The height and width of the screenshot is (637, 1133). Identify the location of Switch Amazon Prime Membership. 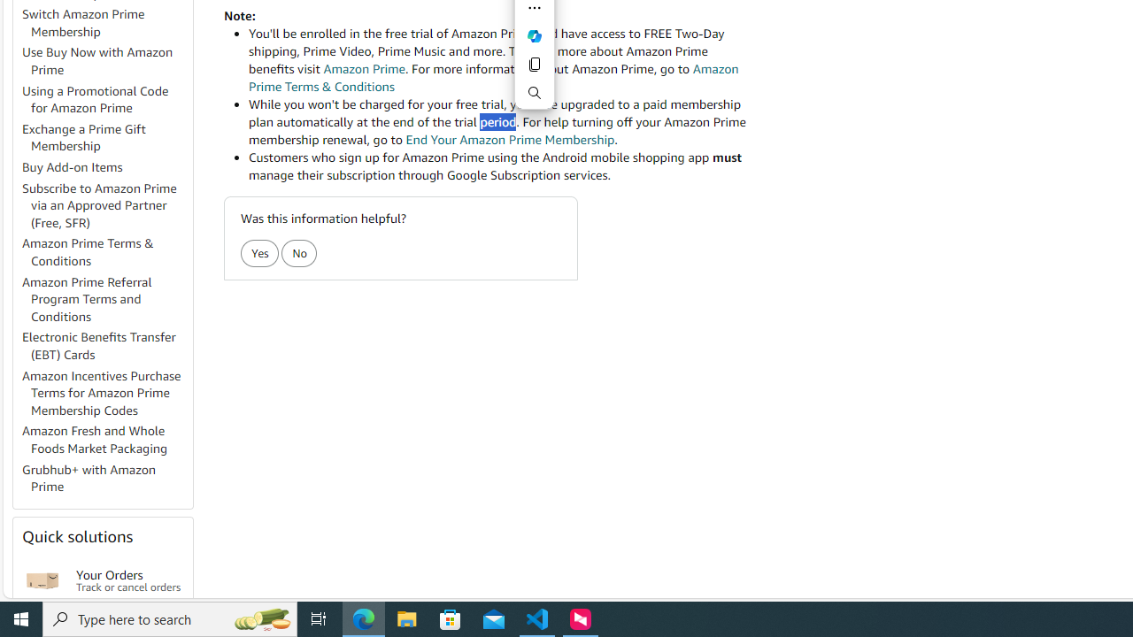
(83, 23).